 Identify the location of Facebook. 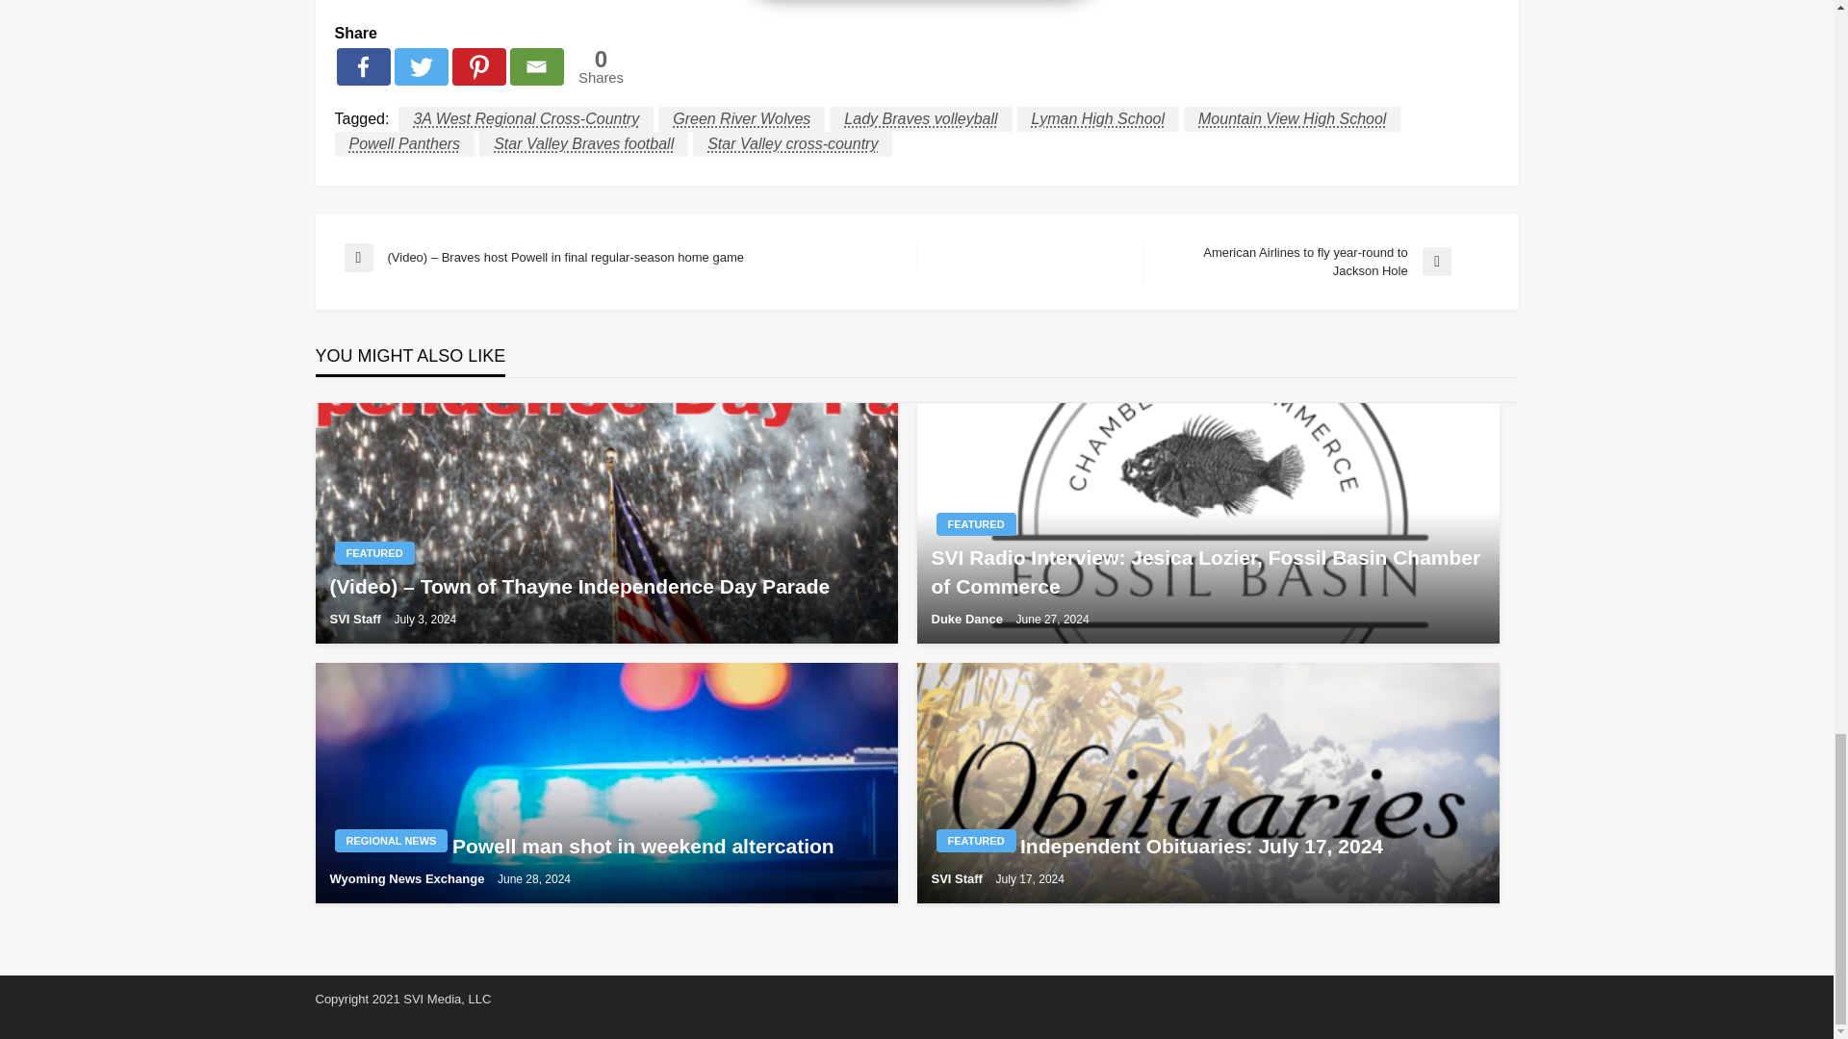
(363, 65).